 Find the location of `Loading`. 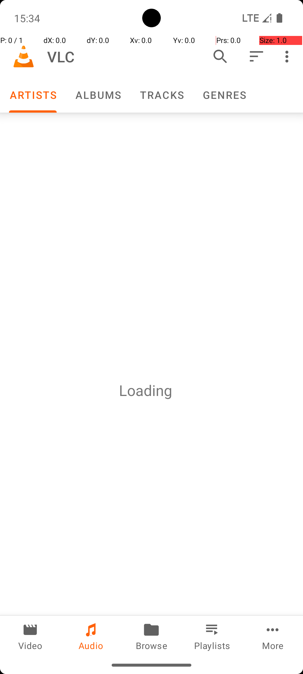

Loading is located at coordinates (146, 390).